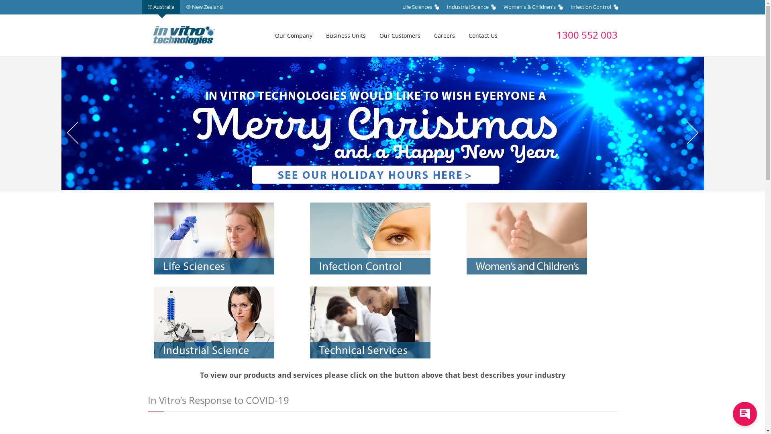 The height and width of the screenshot is (434, 771). Describe the element at coordinates (422, 7) in the screenshot. I see `Life Sciences` at that location.